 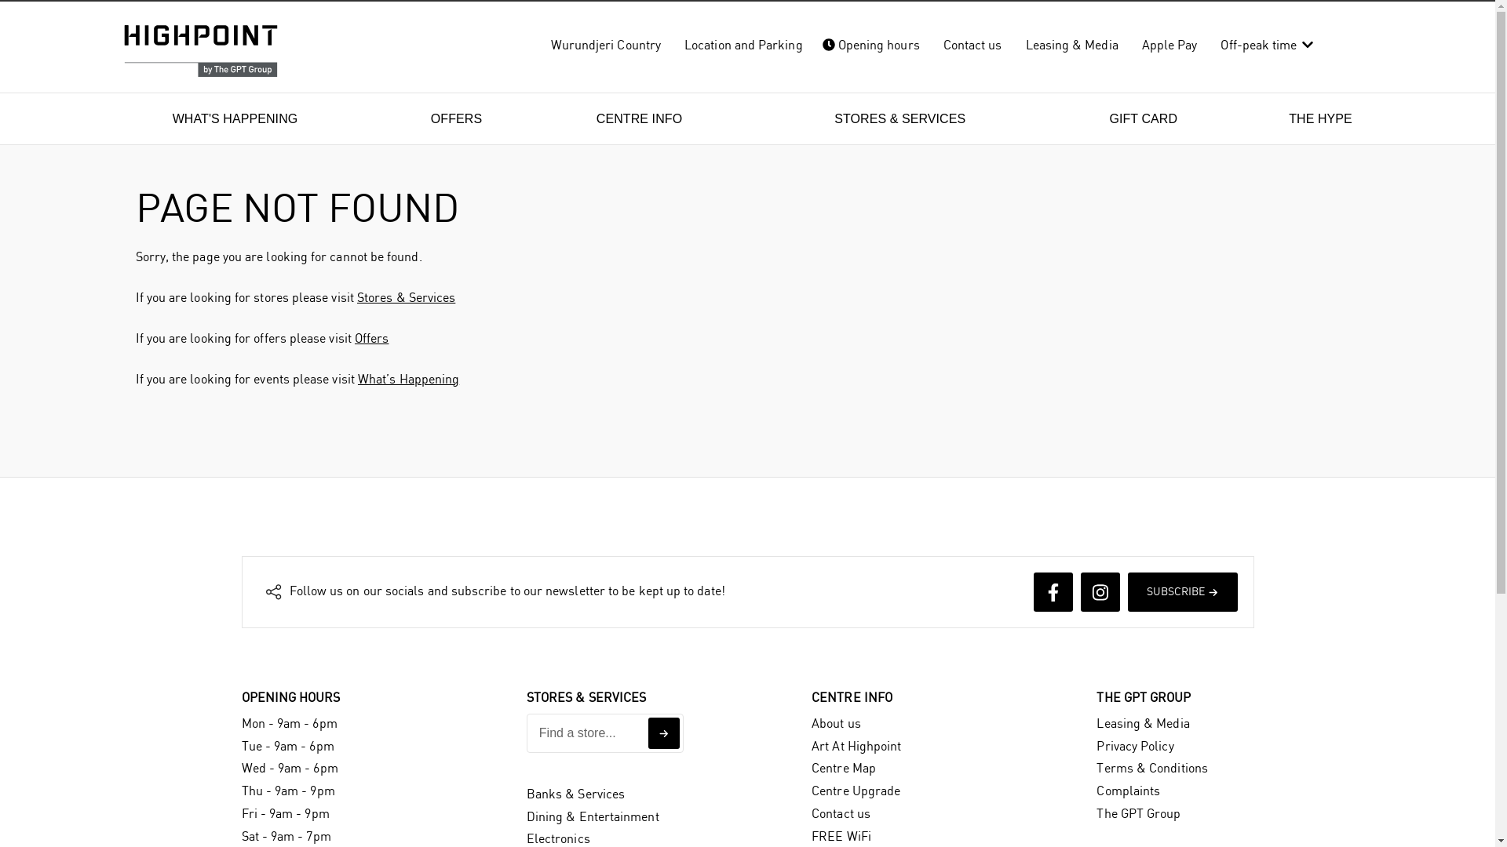 I want to click on Terms & Conditions, so click(x=1152, y=769).